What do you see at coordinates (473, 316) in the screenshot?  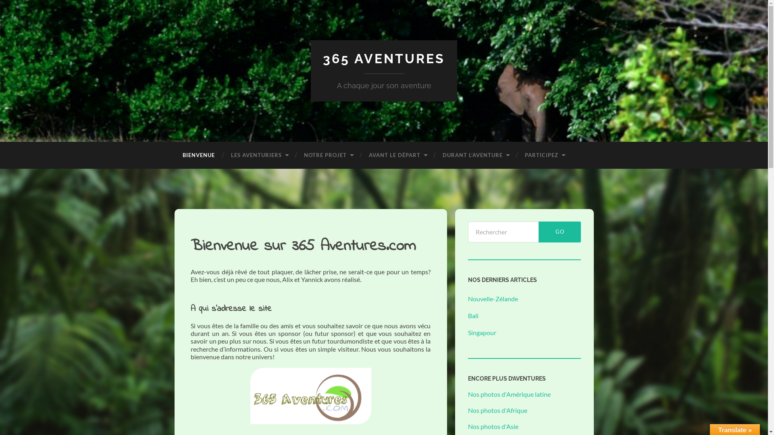 I see `Bali` at bounding box center [473, 316].